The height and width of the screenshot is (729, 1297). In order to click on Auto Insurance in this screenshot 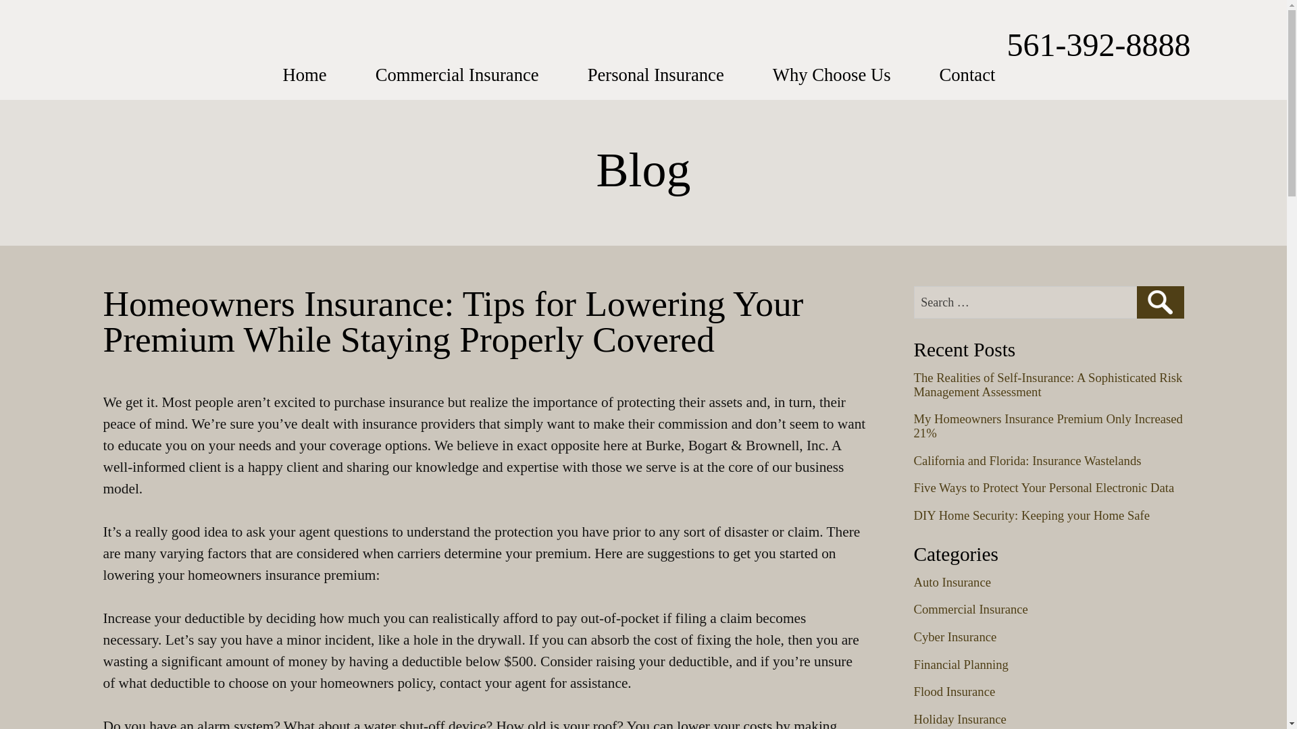, I will do `click(951, 582)`.